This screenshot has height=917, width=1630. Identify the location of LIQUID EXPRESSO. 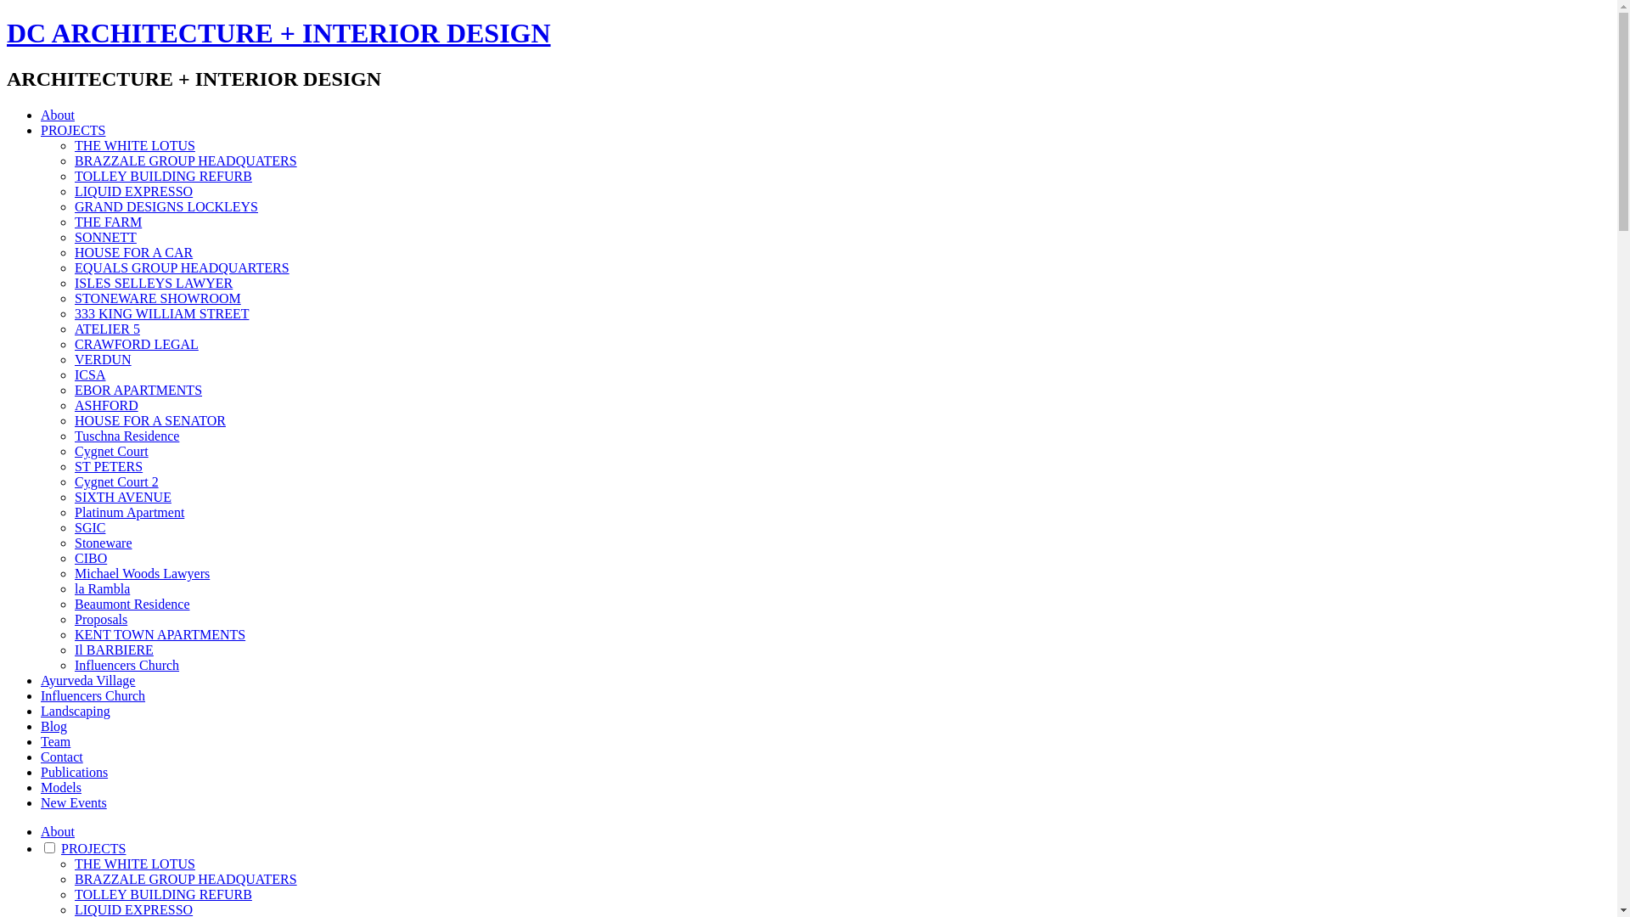
(134, 192).